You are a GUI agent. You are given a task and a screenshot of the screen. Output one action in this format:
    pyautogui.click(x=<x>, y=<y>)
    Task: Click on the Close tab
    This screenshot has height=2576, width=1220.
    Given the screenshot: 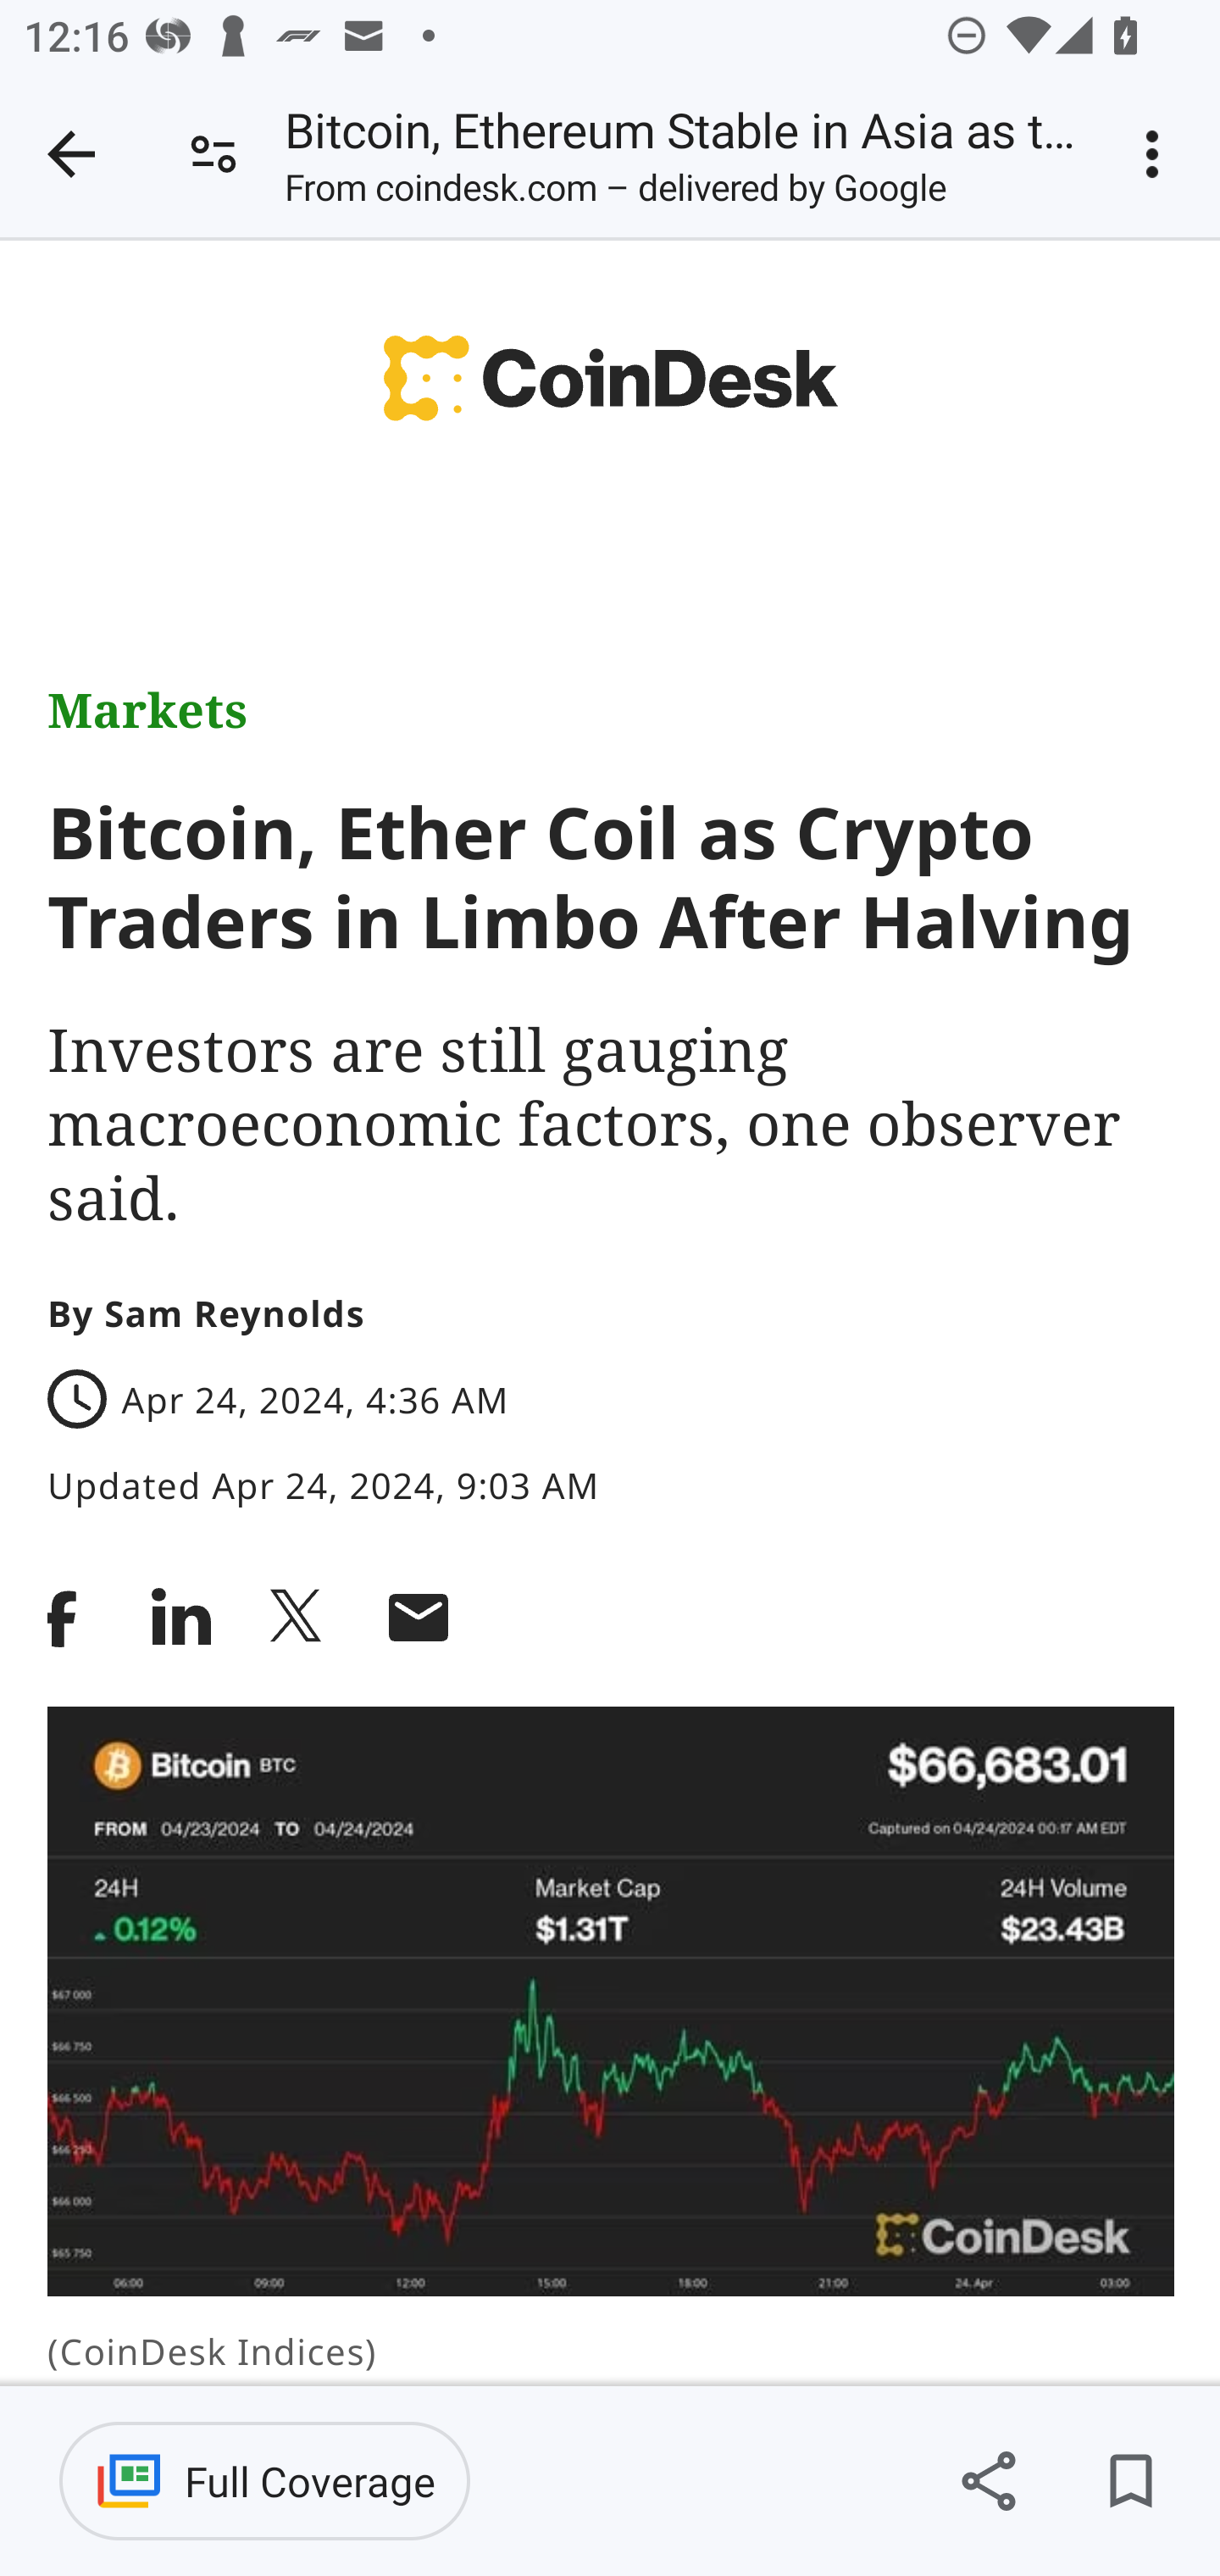 What is the action you would take?
    pyautogui.click(x=71, y=154)
    